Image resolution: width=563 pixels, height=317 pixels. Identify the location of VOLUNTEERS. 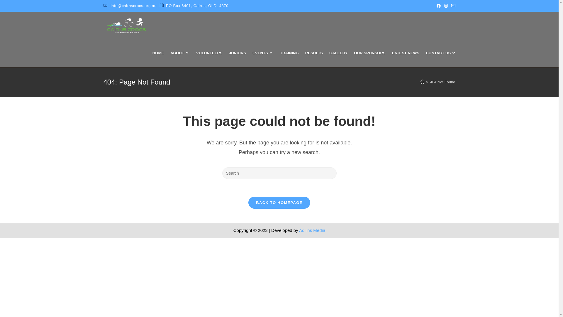
(209, 53).